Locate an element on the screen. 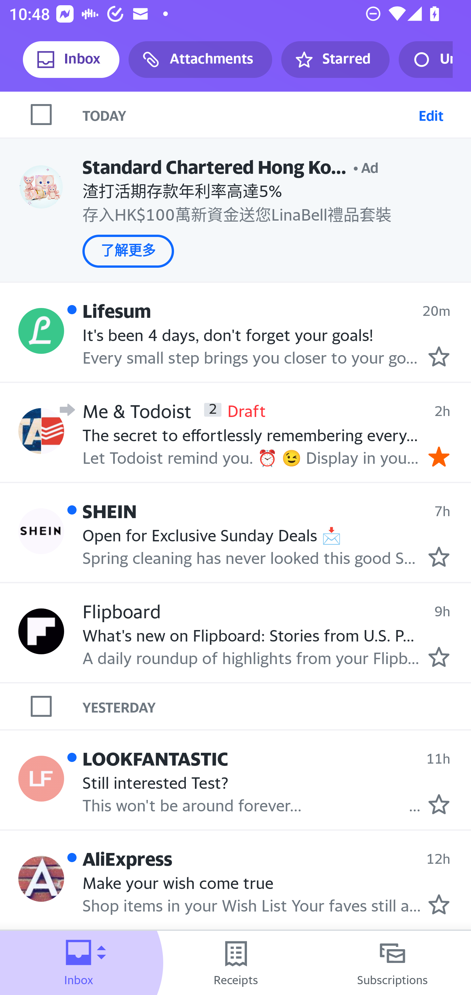  Mark as starred. is located at coordinates (439, 804).